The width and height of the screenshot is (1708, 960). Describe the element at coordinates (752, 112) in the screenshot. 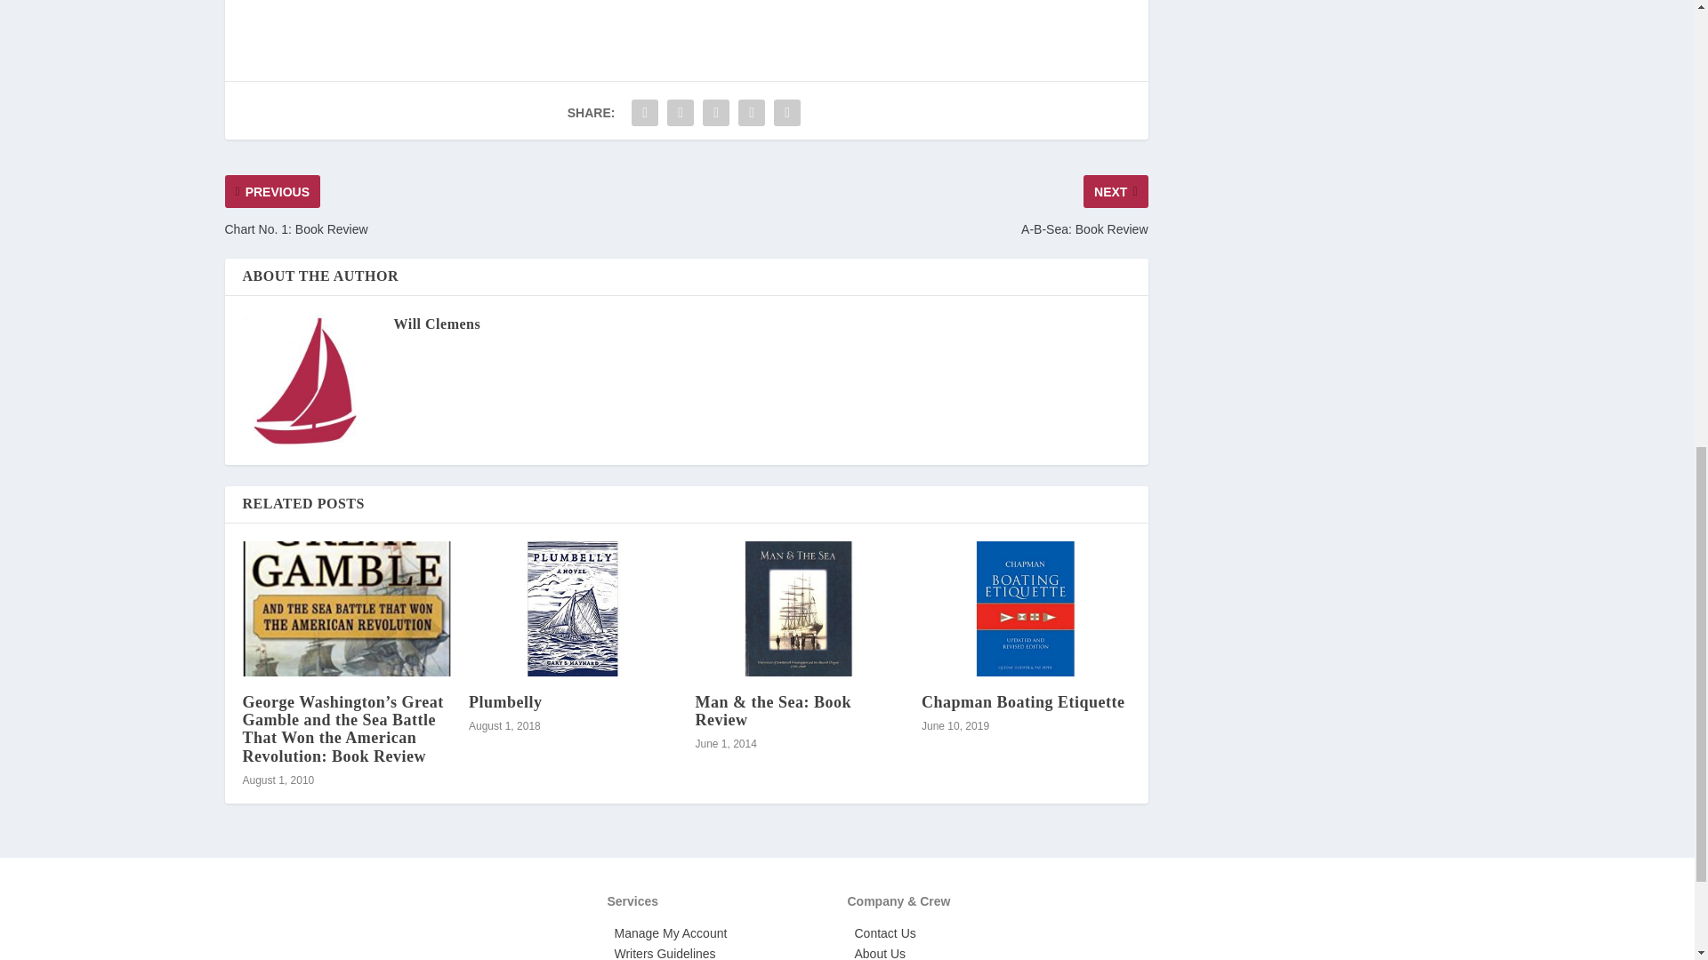

I see `Share "I Left the Navy: Book Review" via Email` at that location.